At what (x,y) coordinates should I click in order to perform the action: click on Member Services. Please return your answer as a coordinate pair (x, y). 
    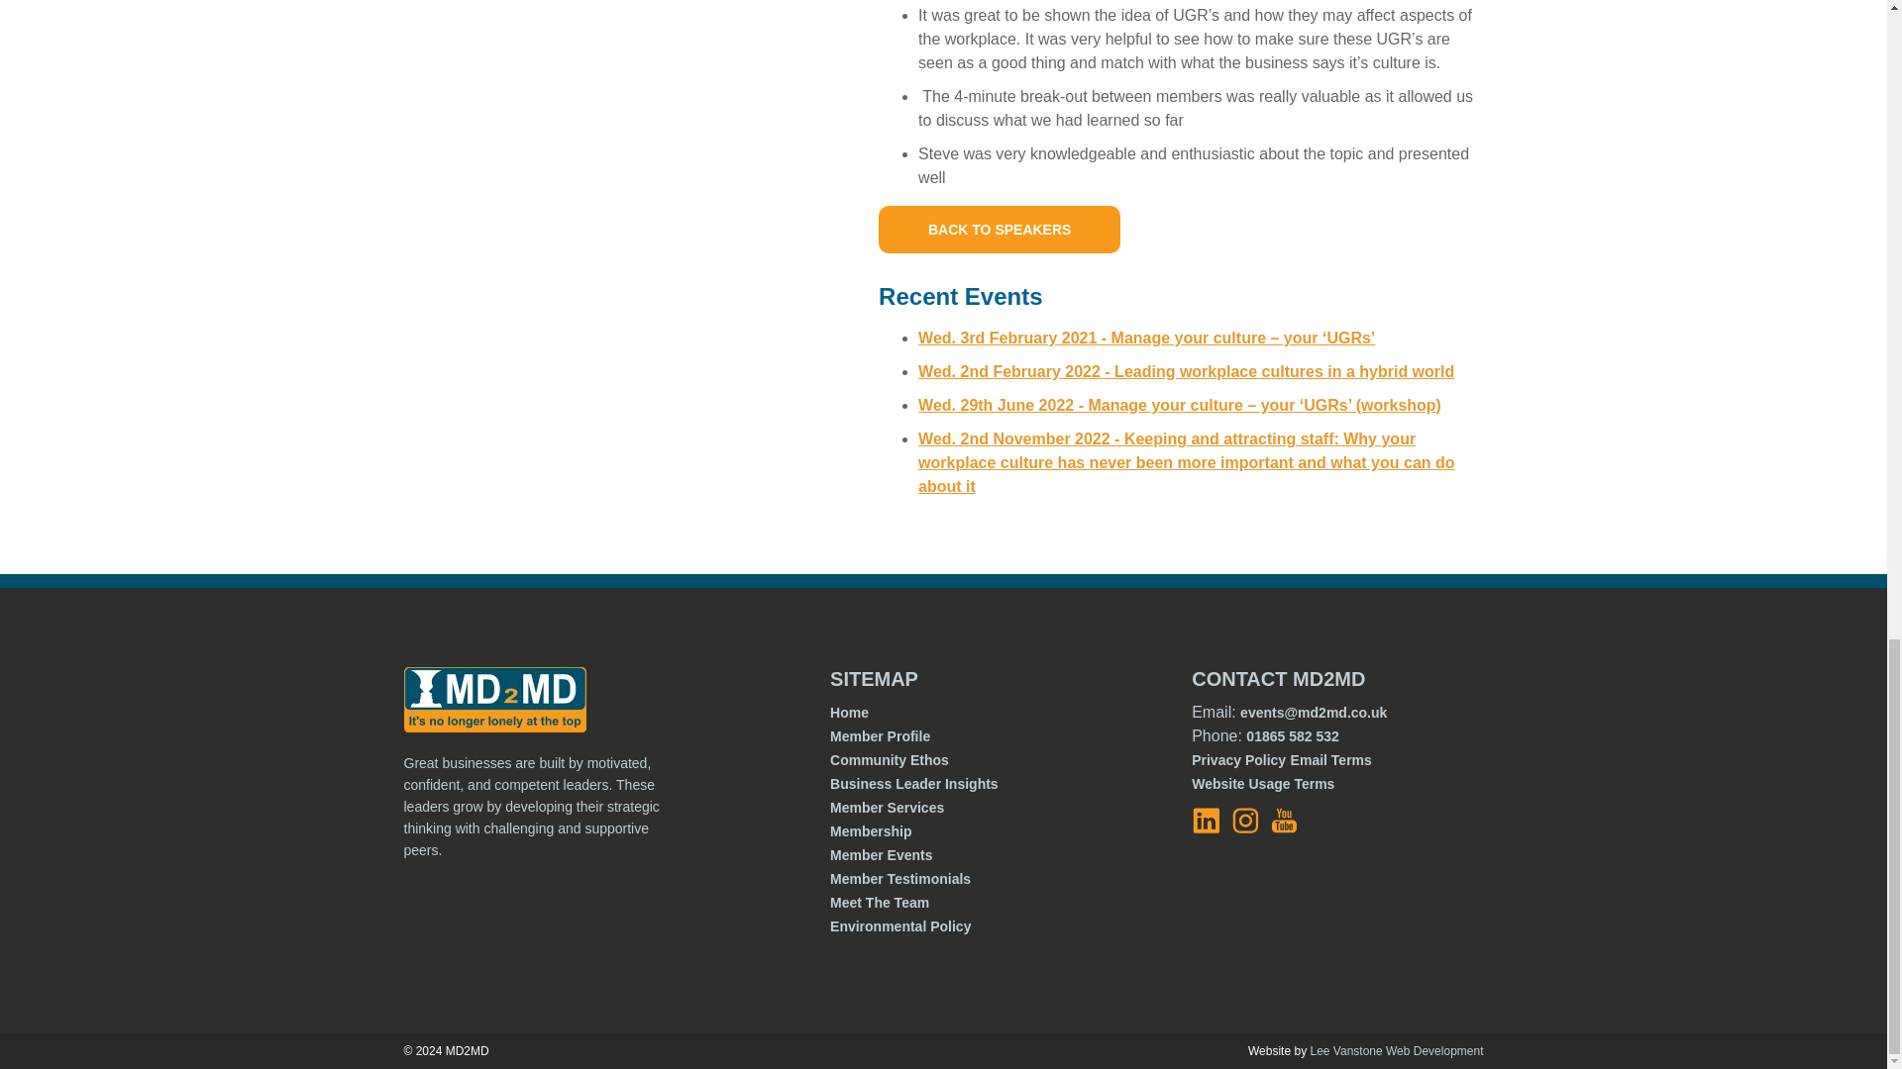
    Looking at the image, I should click on (886, 808).